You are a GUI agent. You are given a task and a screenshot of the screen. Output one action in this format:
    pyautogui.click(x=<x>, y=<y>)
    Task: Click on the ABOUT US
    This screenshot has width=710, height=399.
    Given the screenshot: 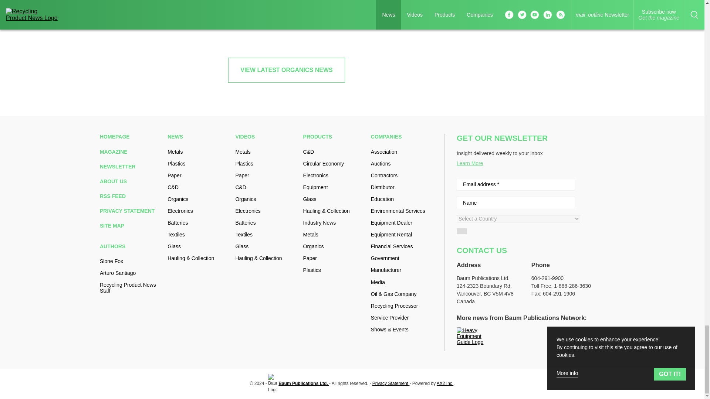 What is the action you would take?
    pyautogui.click(x=131, y=181)
    